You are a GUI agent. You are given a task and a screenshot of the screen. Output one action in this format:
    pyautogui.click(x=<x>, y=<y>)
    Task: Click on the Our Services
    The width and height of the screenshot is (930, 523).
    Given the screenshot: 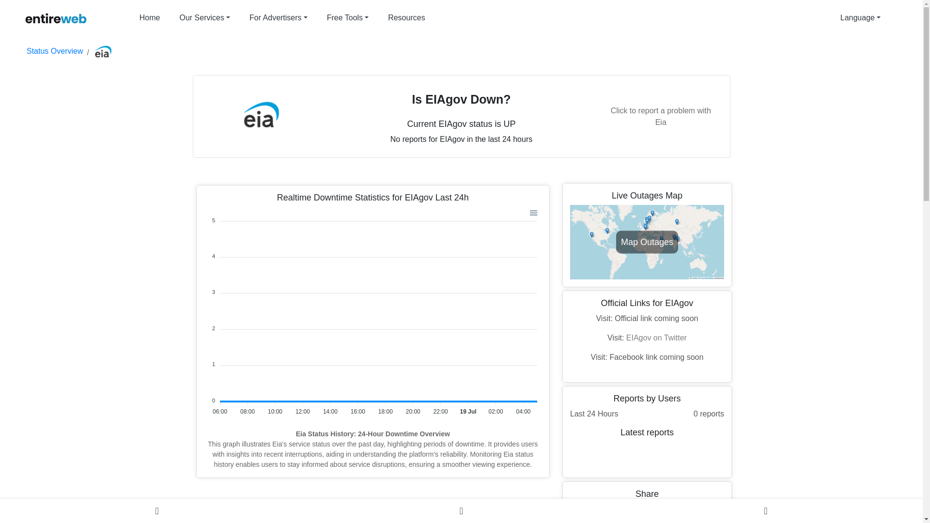 What is the action you would take?
    pyautogui.click(x=204, y=18)
    